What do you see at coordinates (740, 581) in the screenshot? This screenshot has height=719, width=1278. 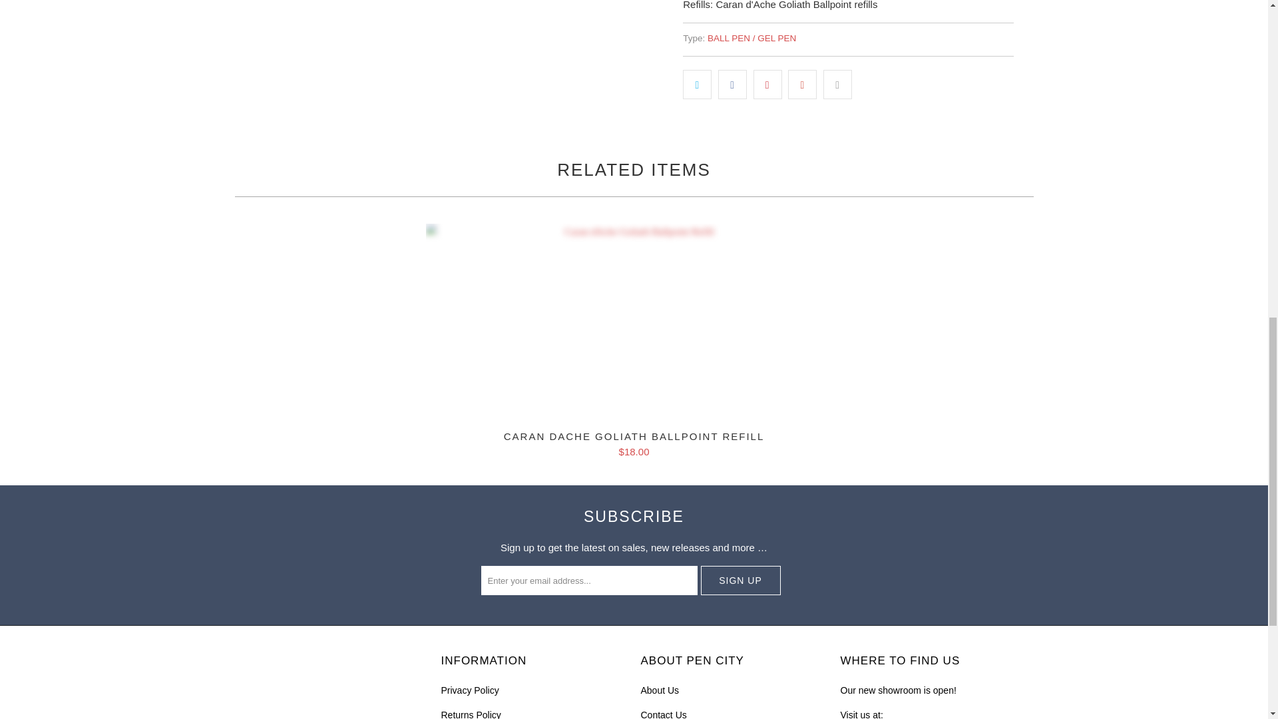 I see `Sign Up` at bounding box center [740, 581].